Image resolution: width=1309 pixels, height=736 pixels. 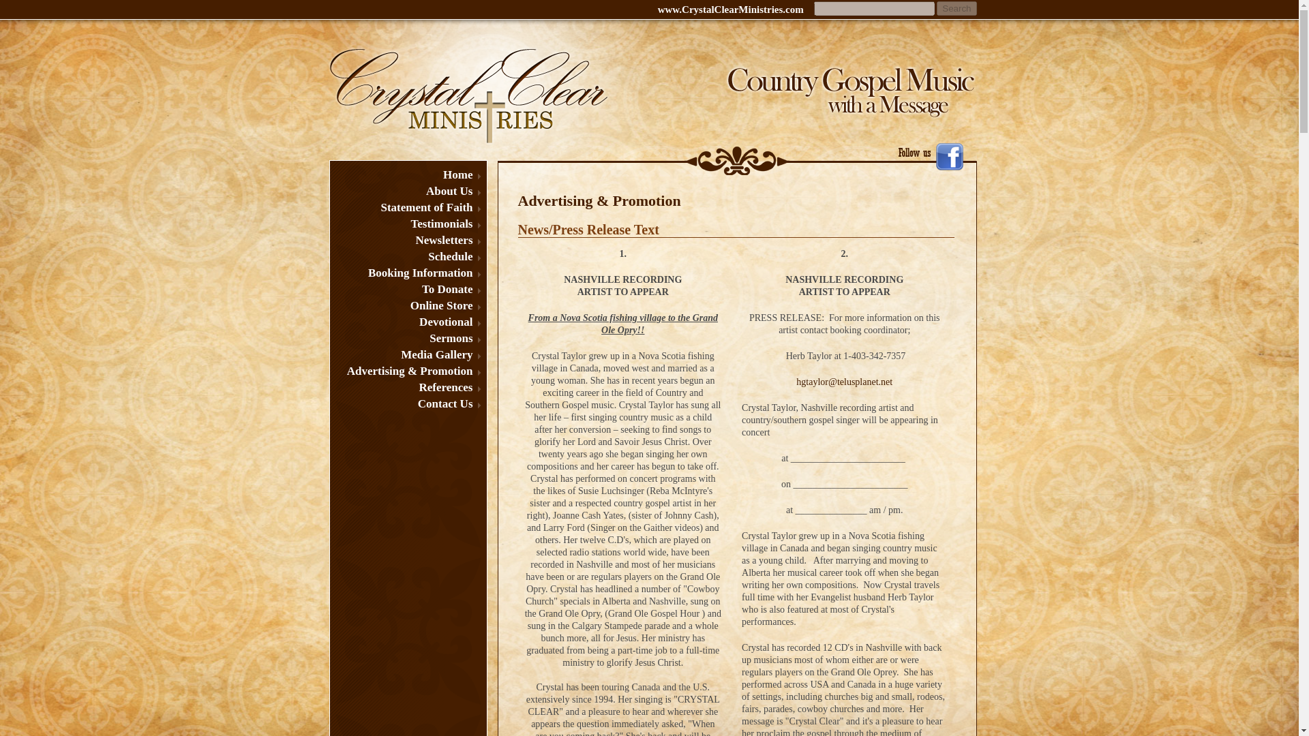 I want to click on About Us, so click(x=408, y=191).